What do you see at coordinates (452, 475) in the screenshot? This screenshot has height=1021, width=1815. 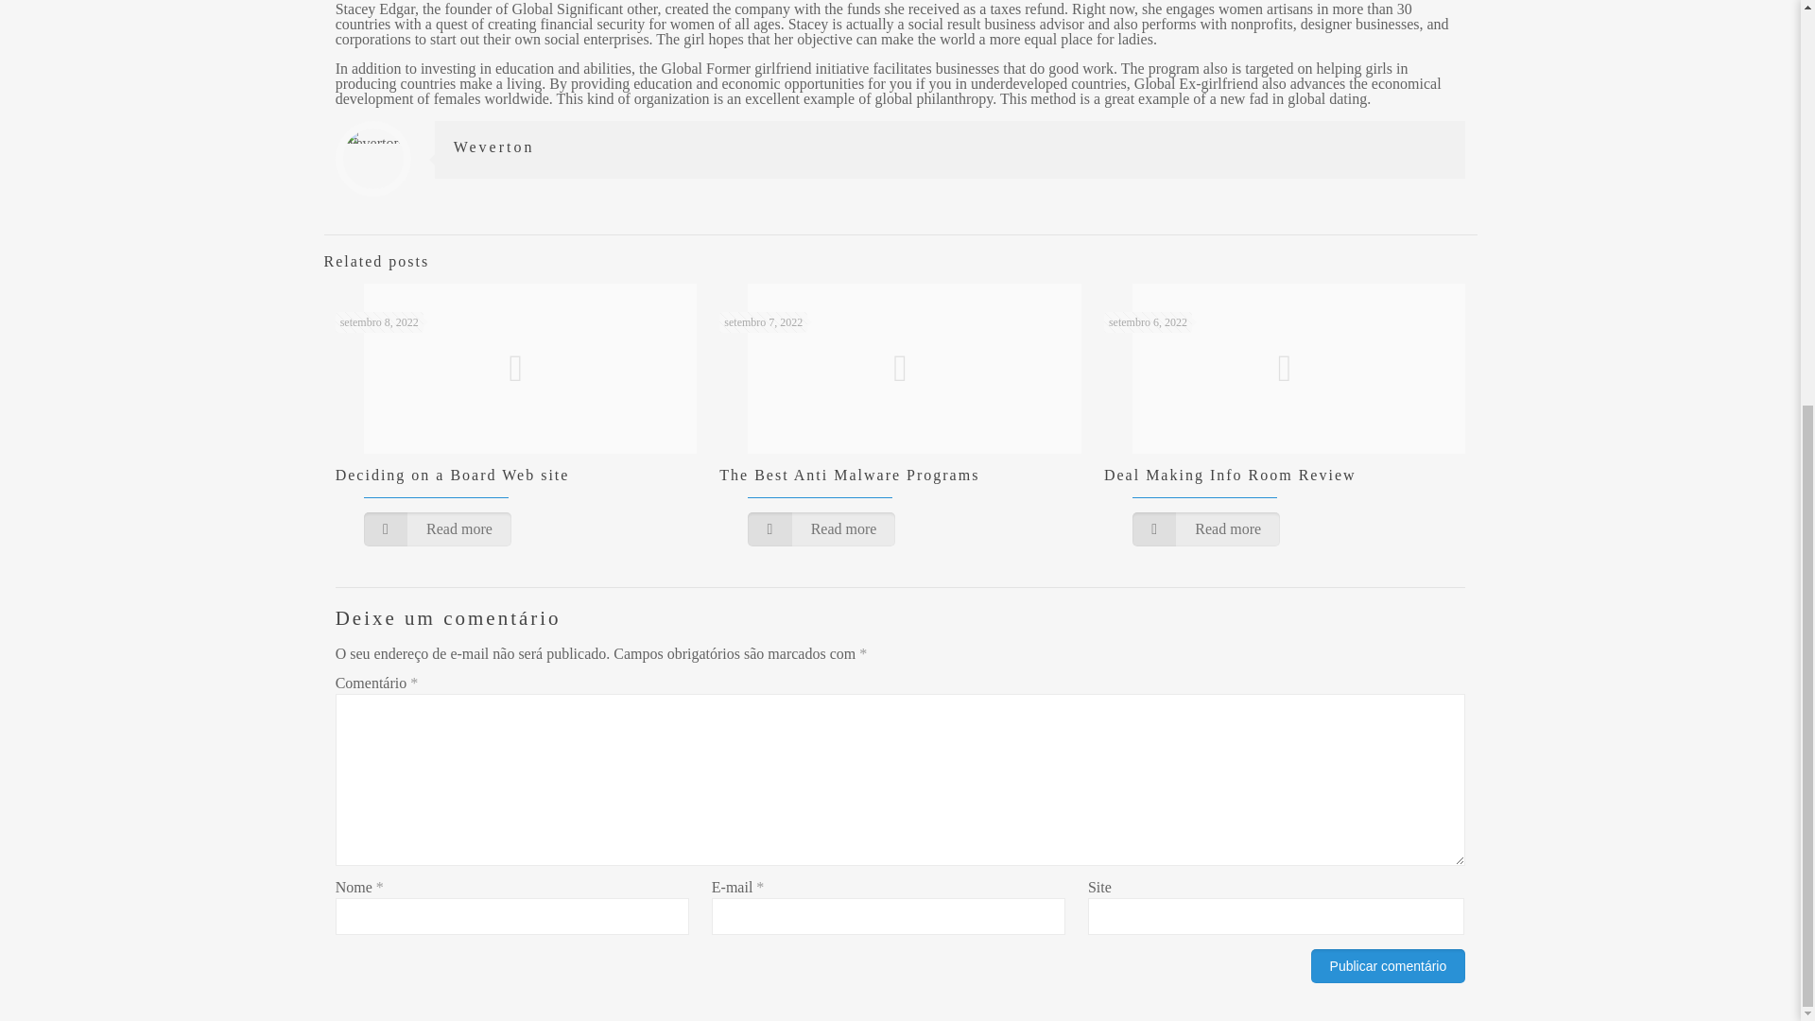 I see `Deciding on a Board Web site` at bounding box center [452, 475].